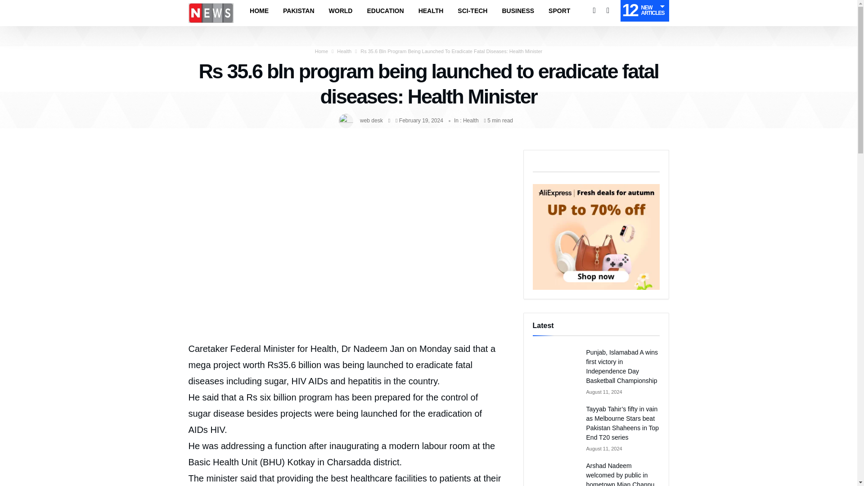 The width and height of the screenshot is (864, 486). What do you see at coordinates (211, 3) in the screenshot?
I see `NEWS.net.pk` at bounding box center [211, 3].